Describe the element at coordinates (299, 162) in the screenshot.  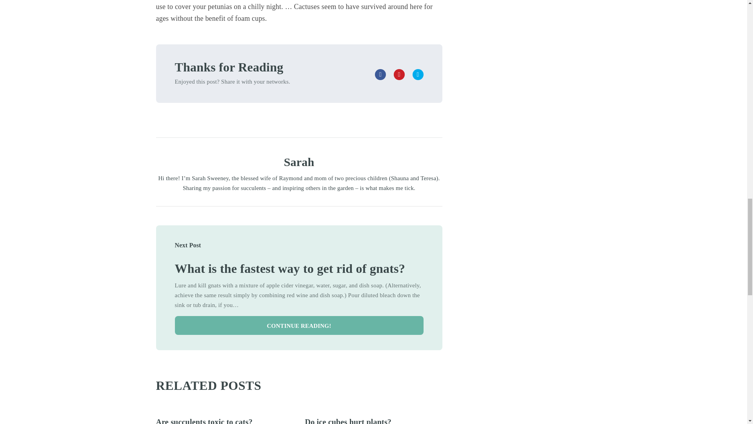
I see `Sarah` at that location.